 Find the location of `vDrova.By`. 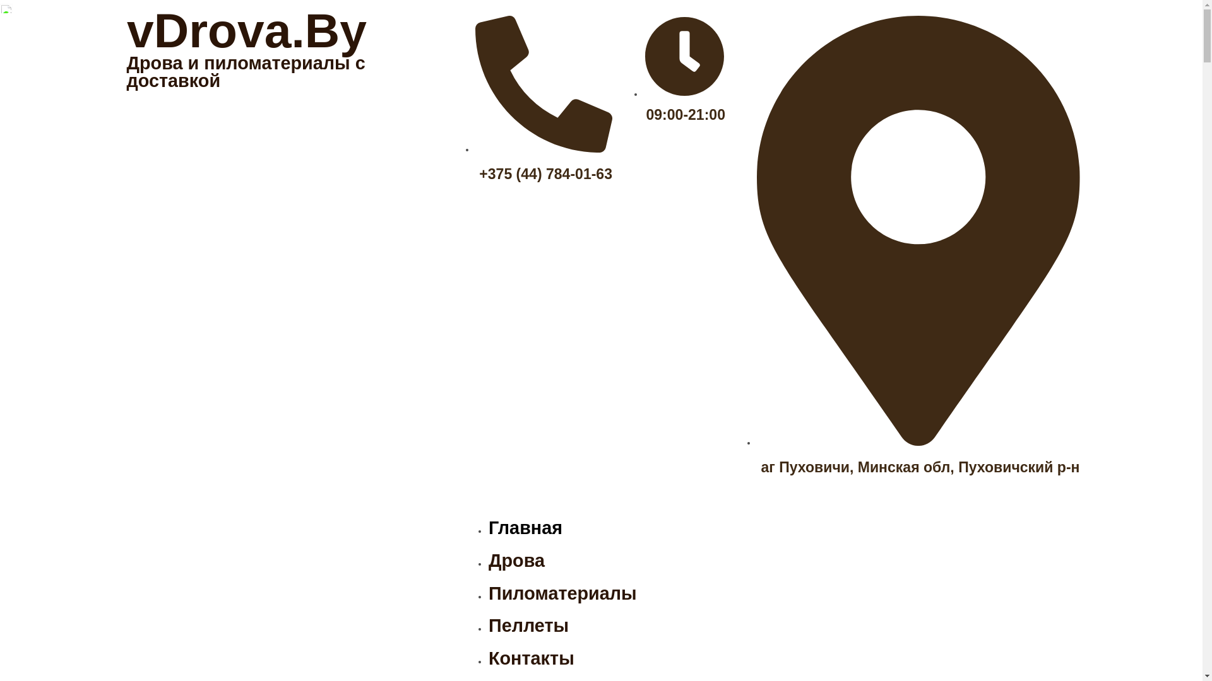

vDrova.By is located at coordinates (246, 30).